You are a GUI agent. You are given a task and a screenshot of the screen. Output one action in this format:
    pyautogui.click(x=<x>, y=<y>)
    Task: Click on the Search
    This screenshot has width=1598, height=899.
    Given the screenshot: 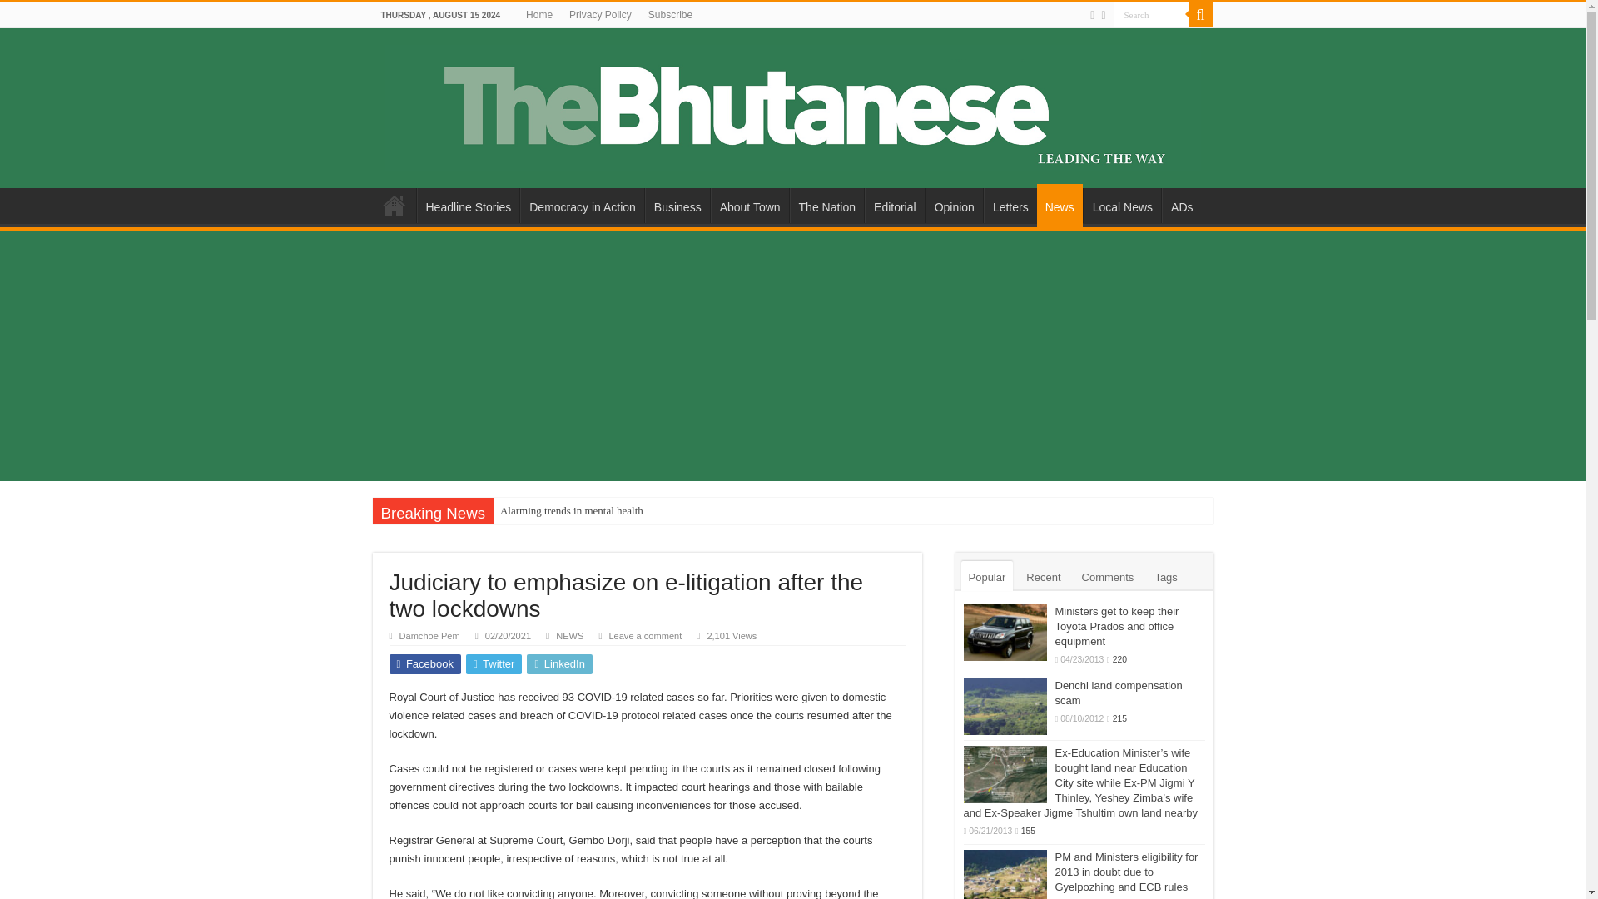 What is the action you would take?
    pyautogui.click(x=1151, y=15)
    